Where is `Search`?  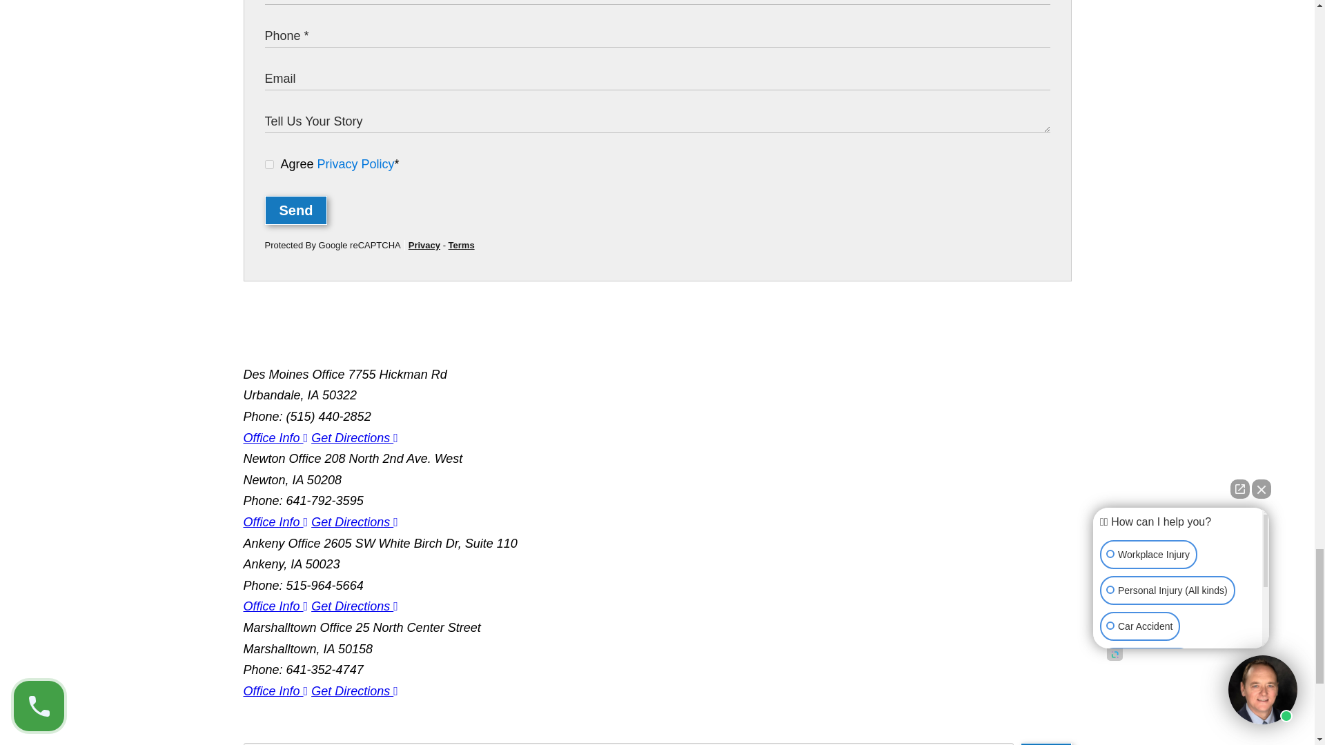 Search is located at coordinates (1045, 744).